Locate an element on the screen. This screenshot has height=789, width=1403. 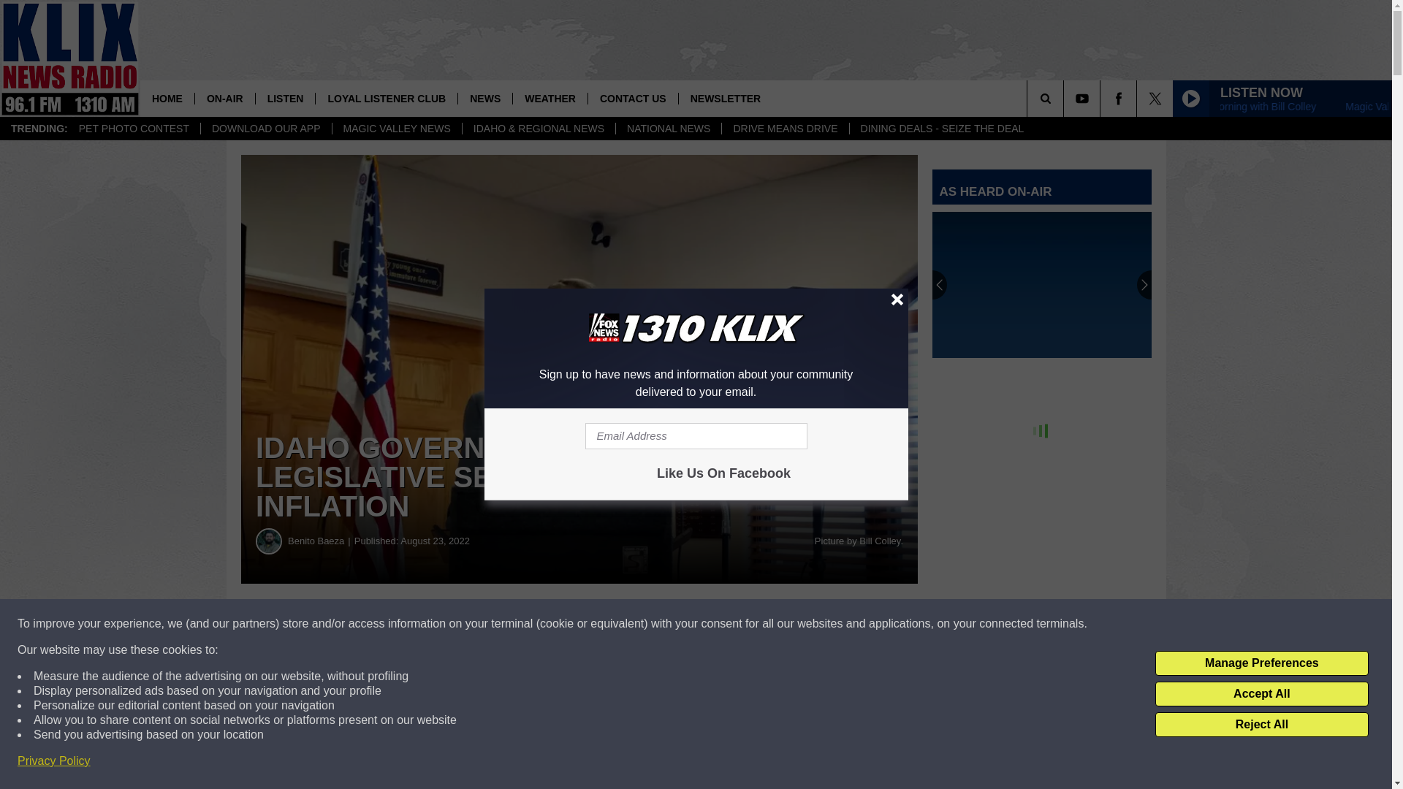
Reject All is located at coordinates (1261, 725).